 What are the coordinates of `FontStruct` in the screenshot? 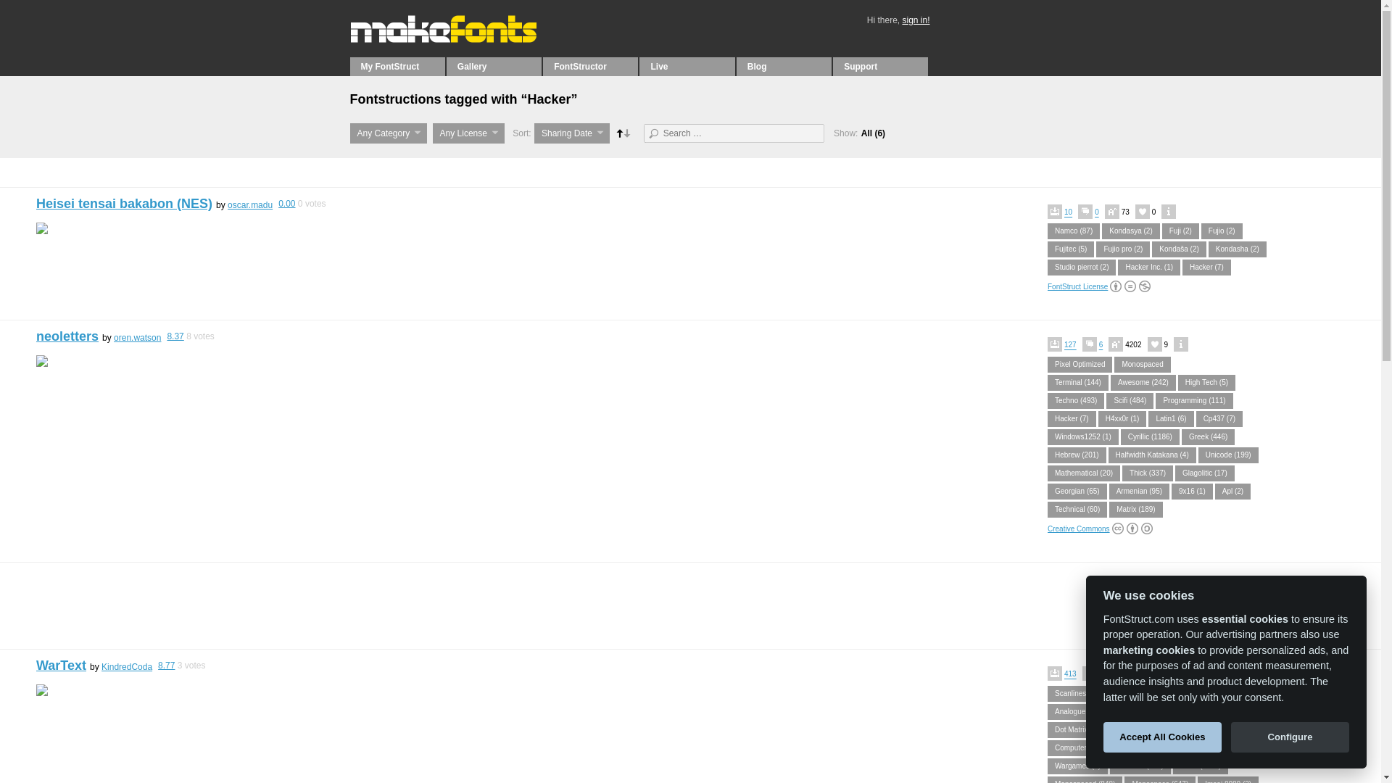 It's located at (447, 39).